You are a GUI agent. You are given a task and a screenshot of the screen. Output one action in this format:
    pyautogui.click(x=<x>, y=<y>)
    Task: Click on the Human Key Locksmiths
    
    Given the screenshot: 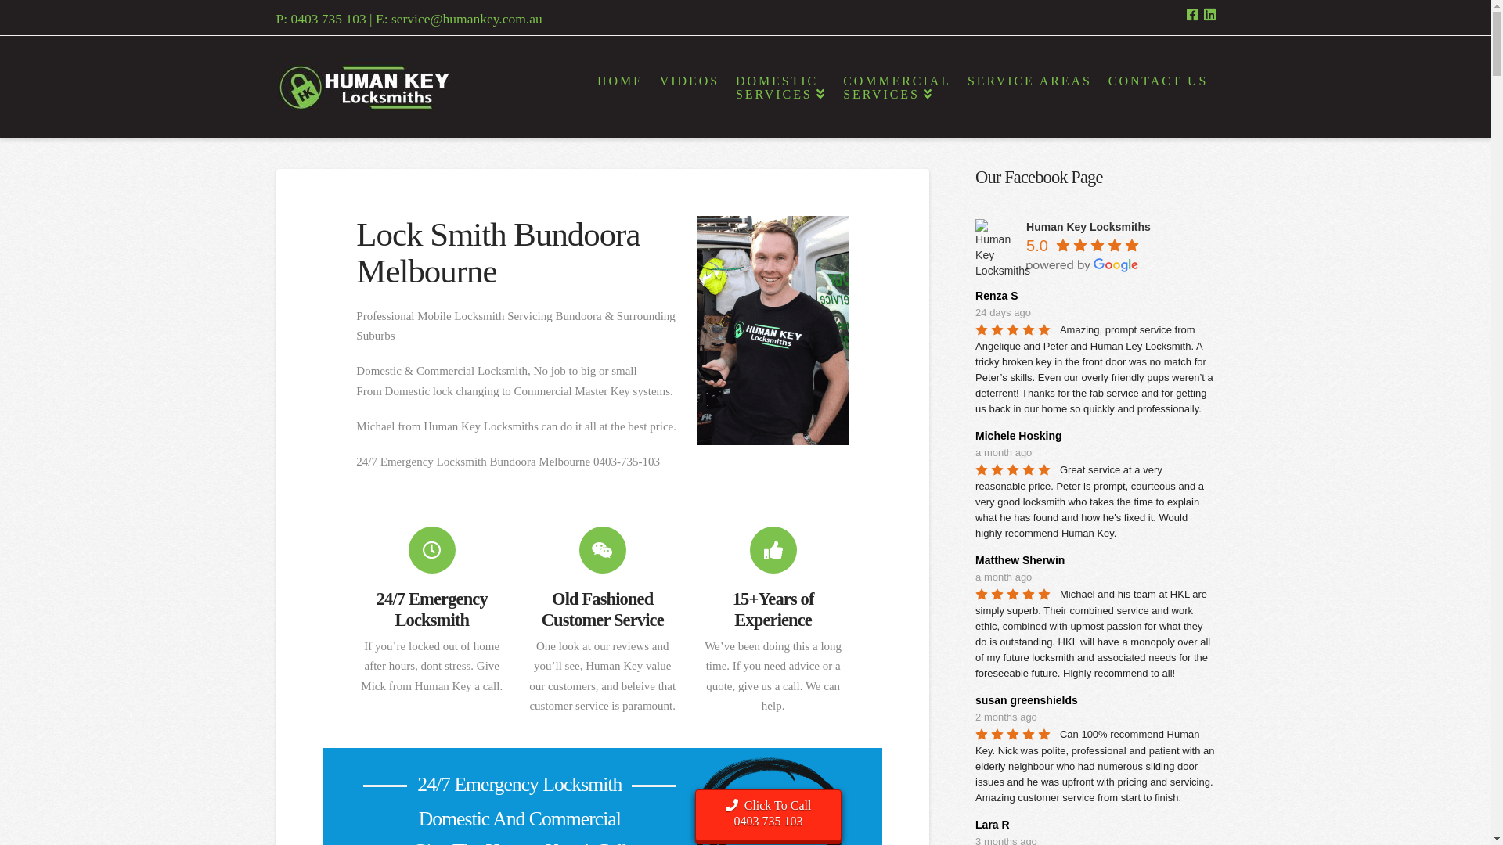 What is the action you would take?
    pyautogui.click(x=1088, y=227)
    